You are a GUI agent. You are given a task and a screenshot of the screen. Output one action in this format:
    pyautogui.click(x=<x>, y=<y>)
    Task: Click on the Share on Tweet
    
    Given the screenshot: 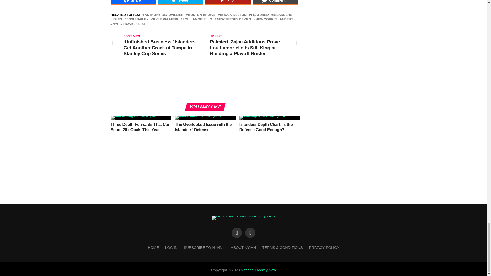 What is the action you would take?
    pyautogui.click(x=181, y=3)
    